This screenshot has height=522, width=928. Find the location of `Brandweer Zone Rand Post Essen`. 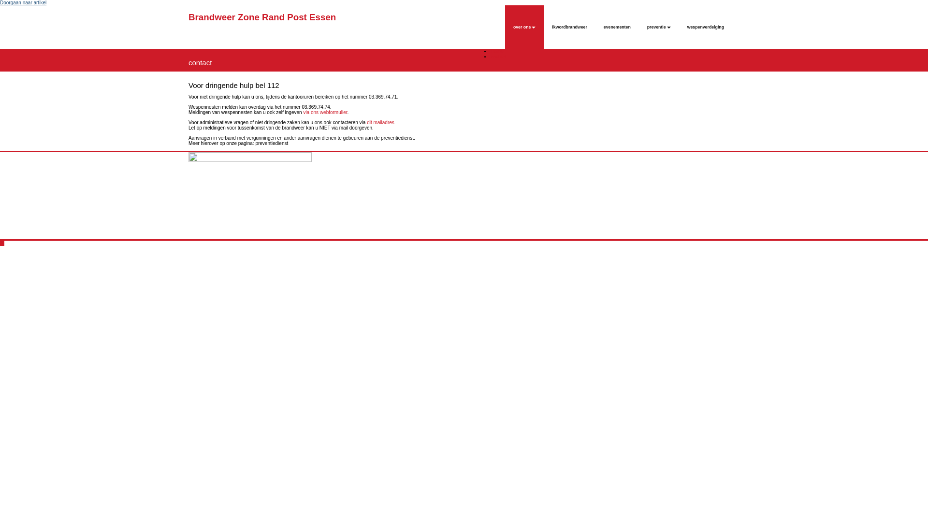

Brandweer Zone Rand Post Essen is located at coordinates (262, 17).